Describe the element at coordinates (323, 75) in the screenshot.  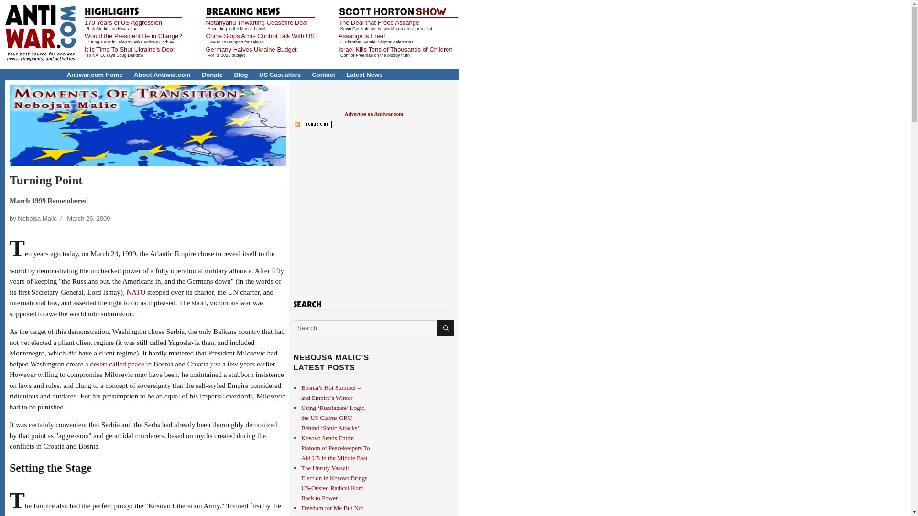
I see `Contact` at that location.